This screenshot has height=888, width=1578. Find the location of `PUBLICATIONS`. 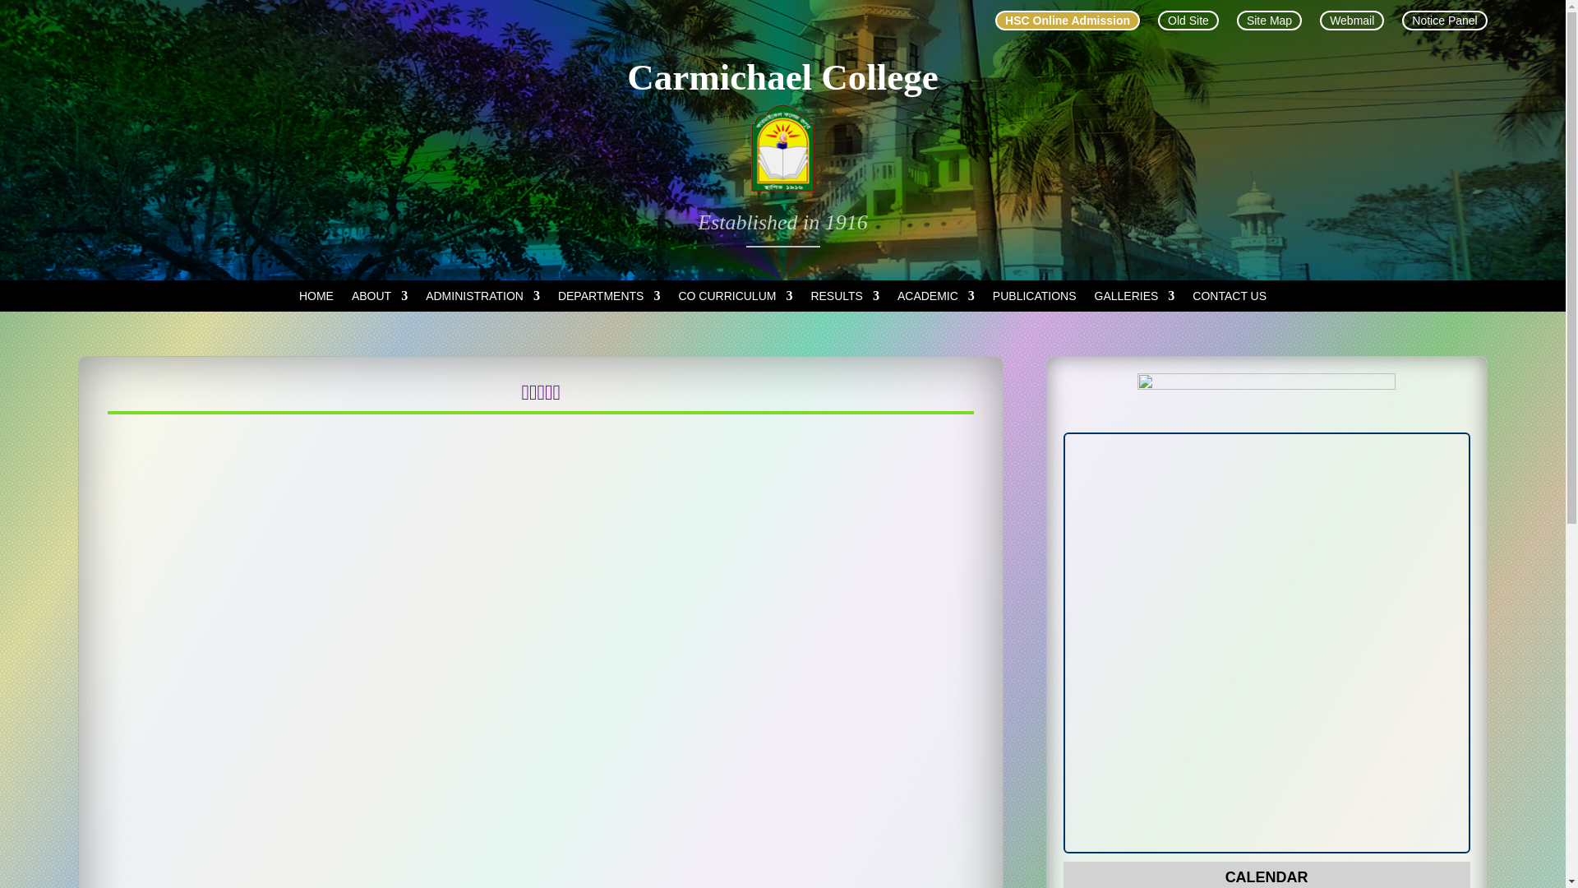

PUBLICATIONS is located at coordinates (1035, 299).